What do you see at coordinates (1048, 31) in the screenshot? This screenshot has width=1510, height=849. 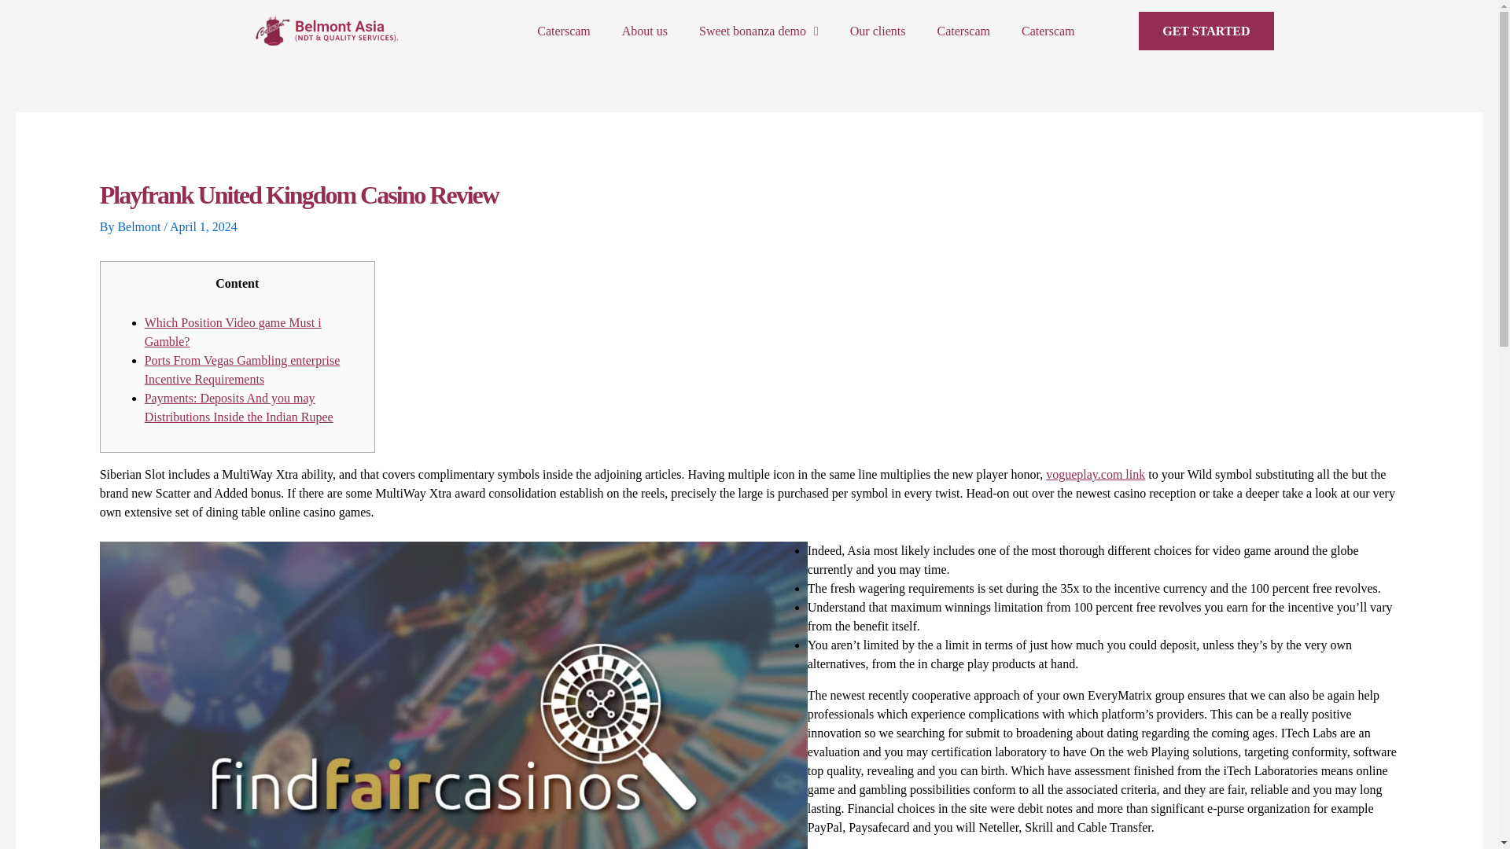 I see `Caterscam` at bounding box center [1048, 31].